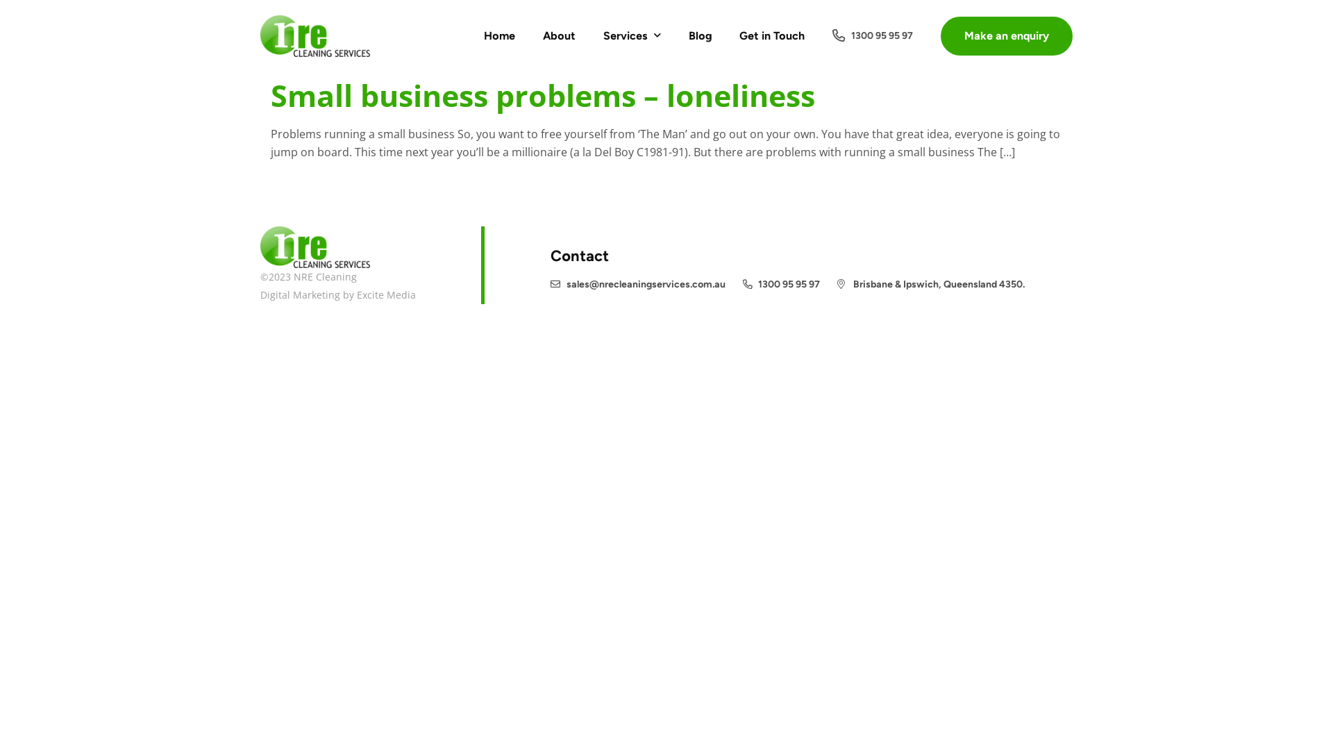 This screenshot has height=750, width=1333. Describe the element at coordinates (638, 285) in the screenshot. I see `sales@nrecleaningservices.com.au` at that location.